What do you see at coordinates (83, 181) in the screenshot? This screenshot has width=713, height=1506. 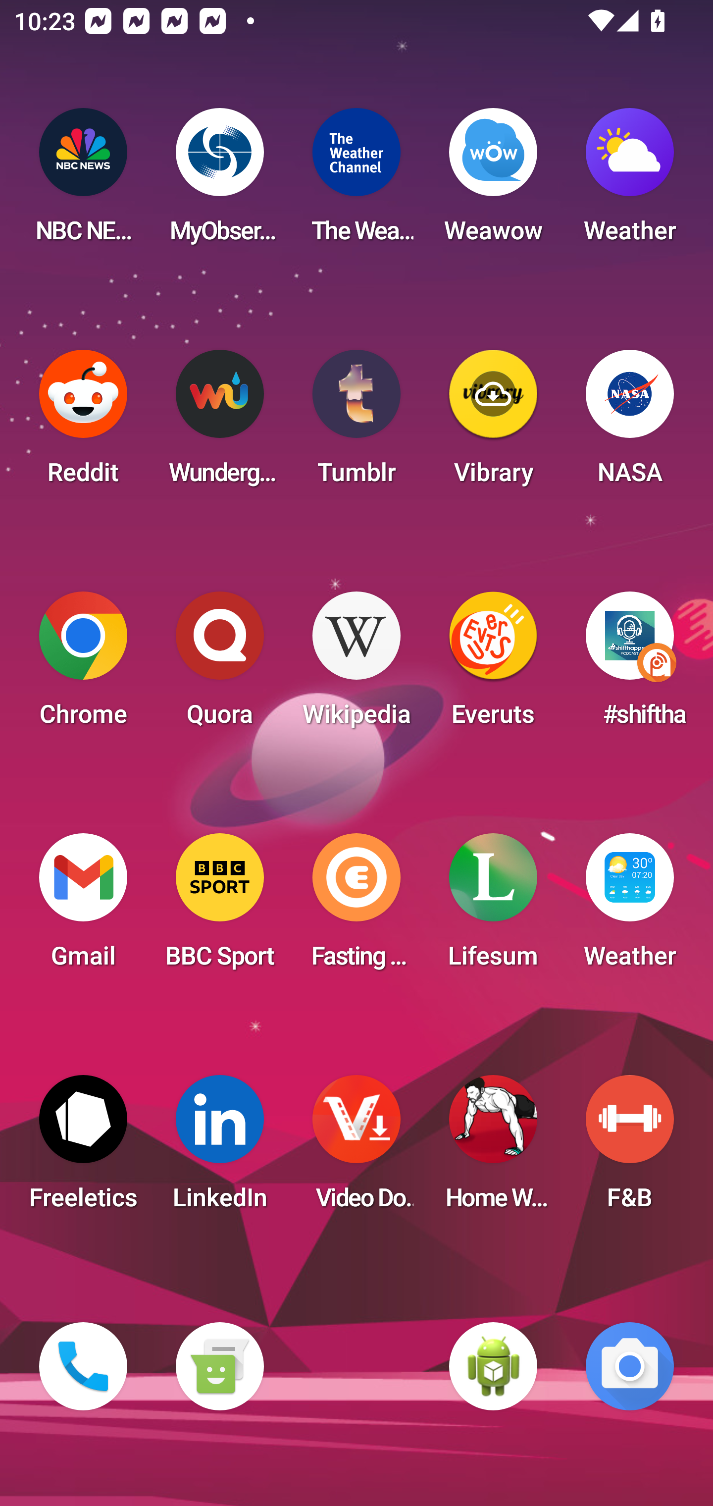 I see `NBC NEWS` at bounding box center [83, 181].